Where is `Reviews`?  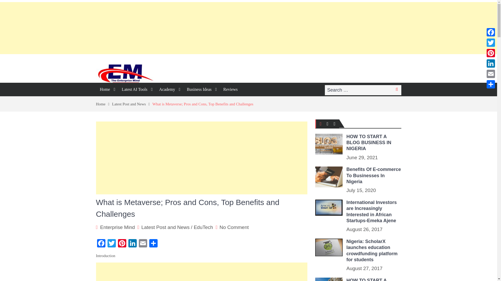 Reviews is located at coordinates (230, 90).